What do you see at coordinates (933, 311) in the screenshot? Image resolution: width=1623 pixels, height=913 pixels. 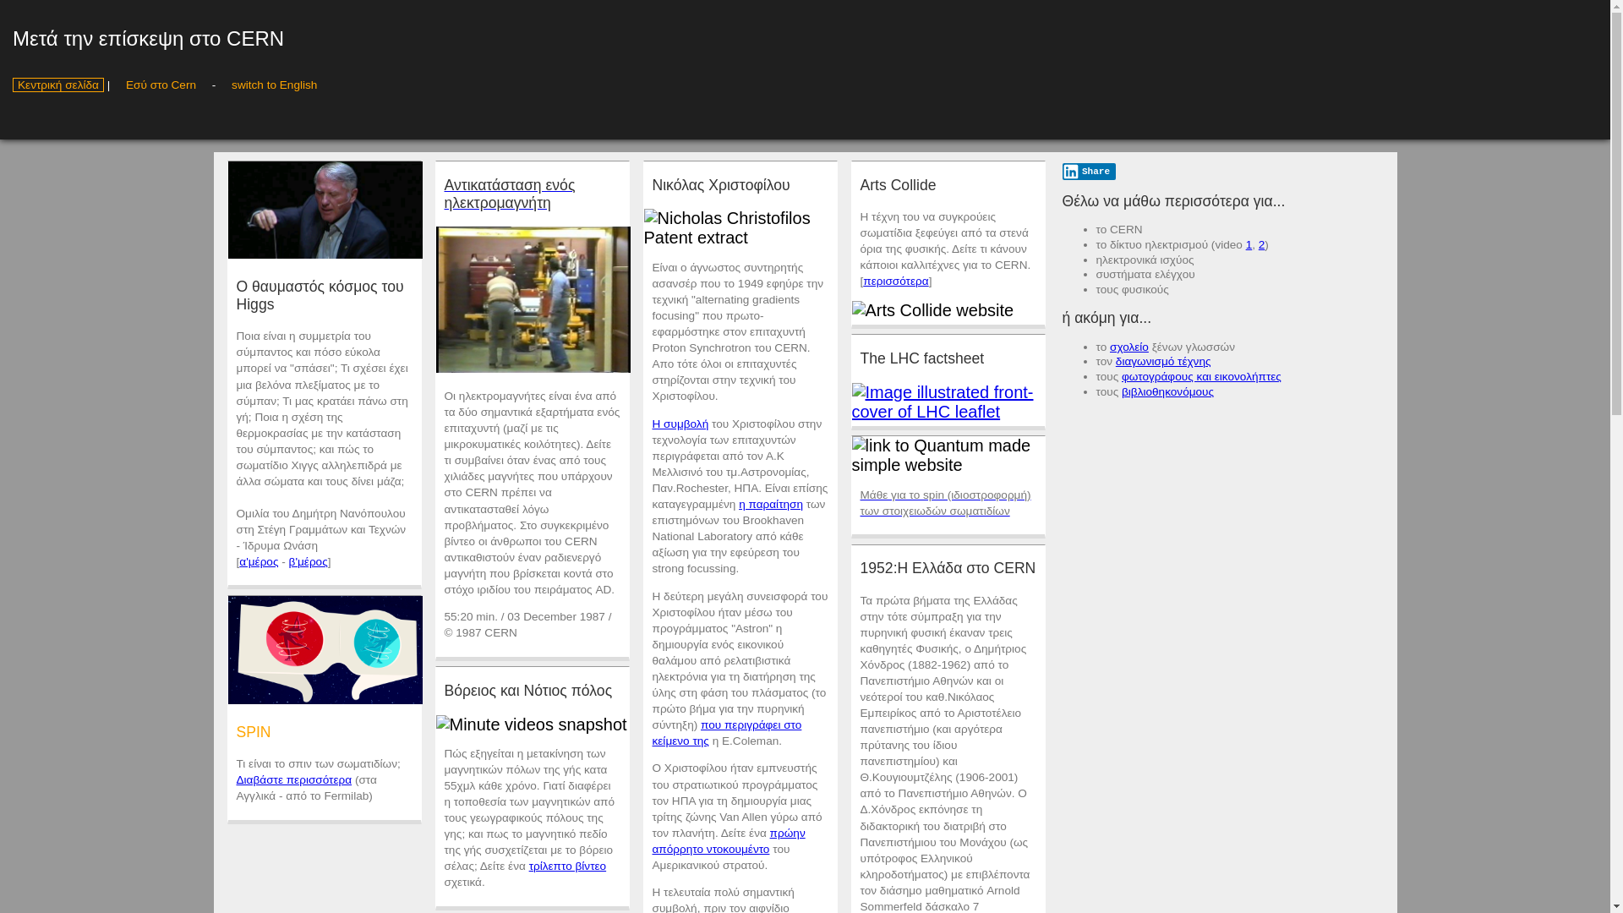 I see `Arts Collide website` at bounding box center [933, 311].